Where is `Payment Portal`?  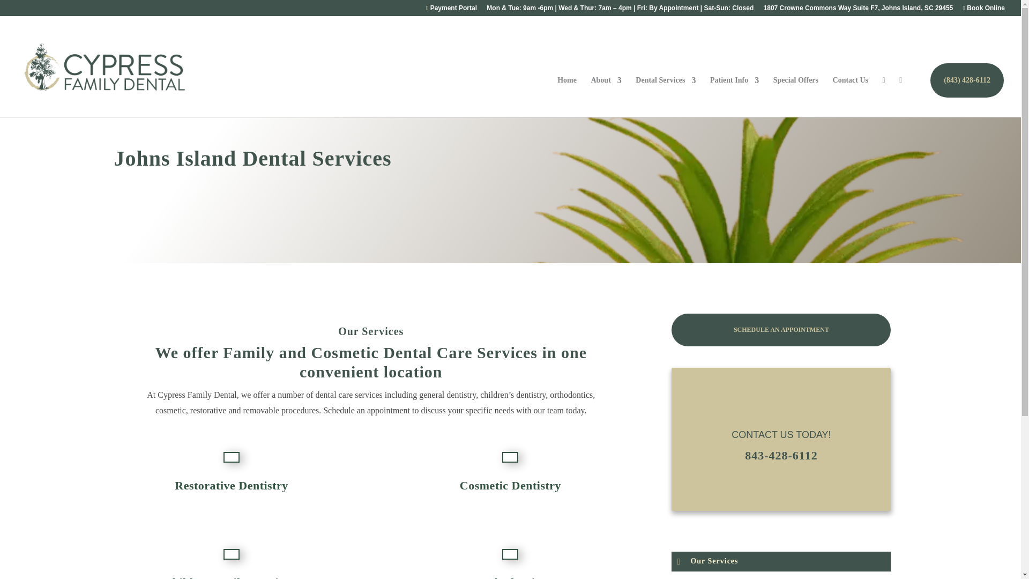 Payment Portal is located at coordinates (451, 10).